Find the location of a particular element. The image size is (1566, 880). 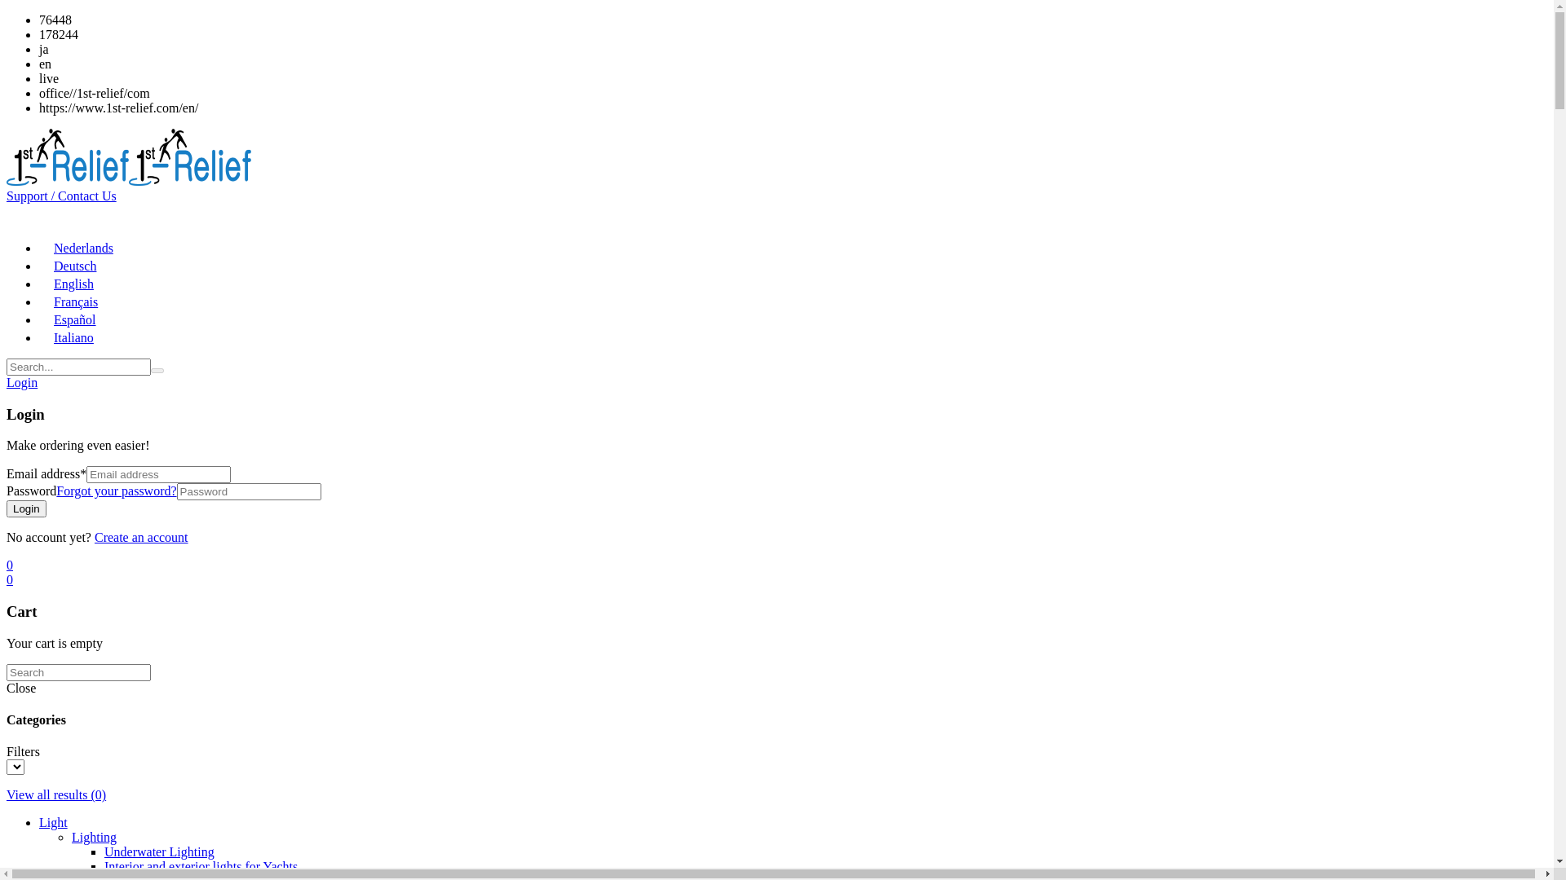

English is located at coordinates (67, 284).